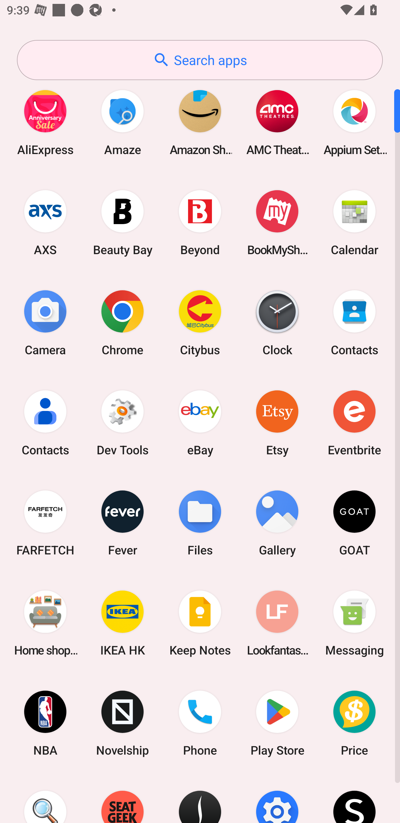 This screenshot has height=823, width=400. Describe the element at coordinates (277, 623) in the screenshot. I see `Lookfantastic` at that location.